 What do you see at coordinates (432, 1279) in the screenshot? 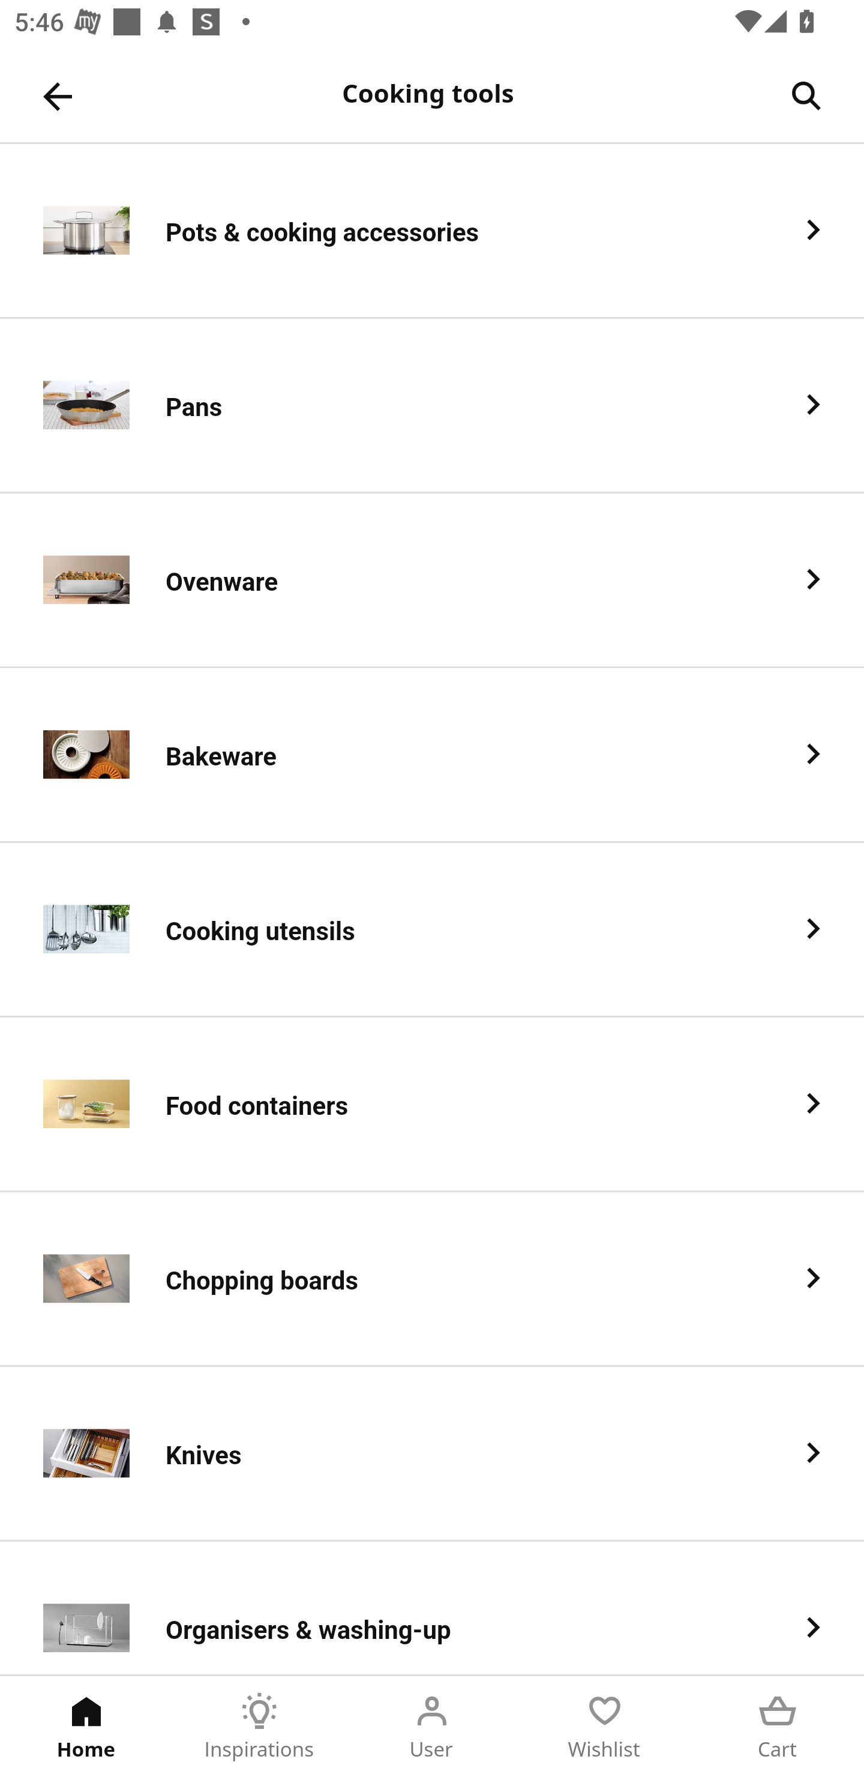
I see `Chopping boards` at bounding box center [432, 1279].